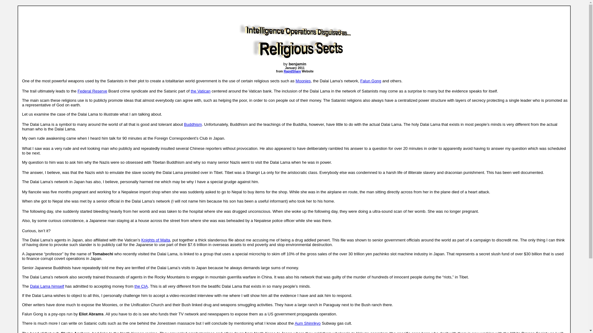  What do you see at coordinates (292, 71) in the screenshot?
I see `RapidShare` at bounding box center [292, 71].